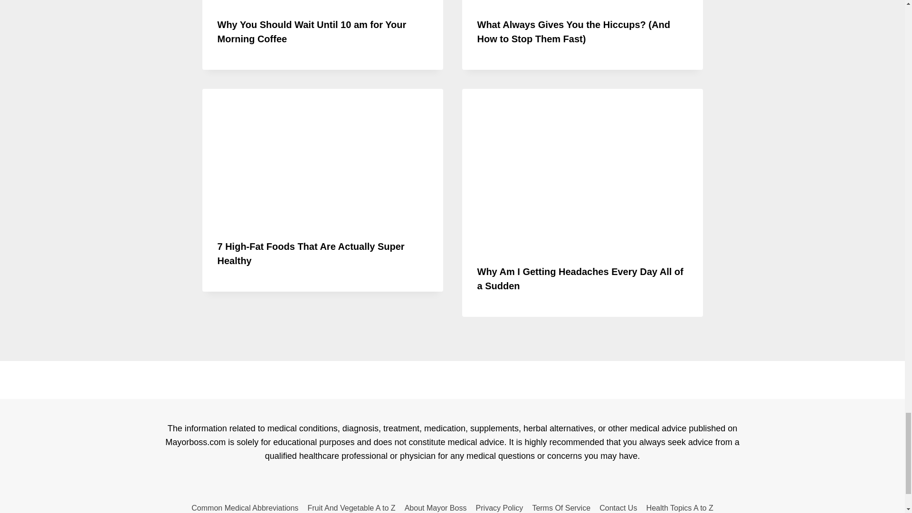 This screenshot has height=513, width=912. What do you see at coordinates (312, 31) in the screenshot?
I see `Why You Should Wait Until 10 am for Your Morning Coffee` at bounding box center [312, 31].